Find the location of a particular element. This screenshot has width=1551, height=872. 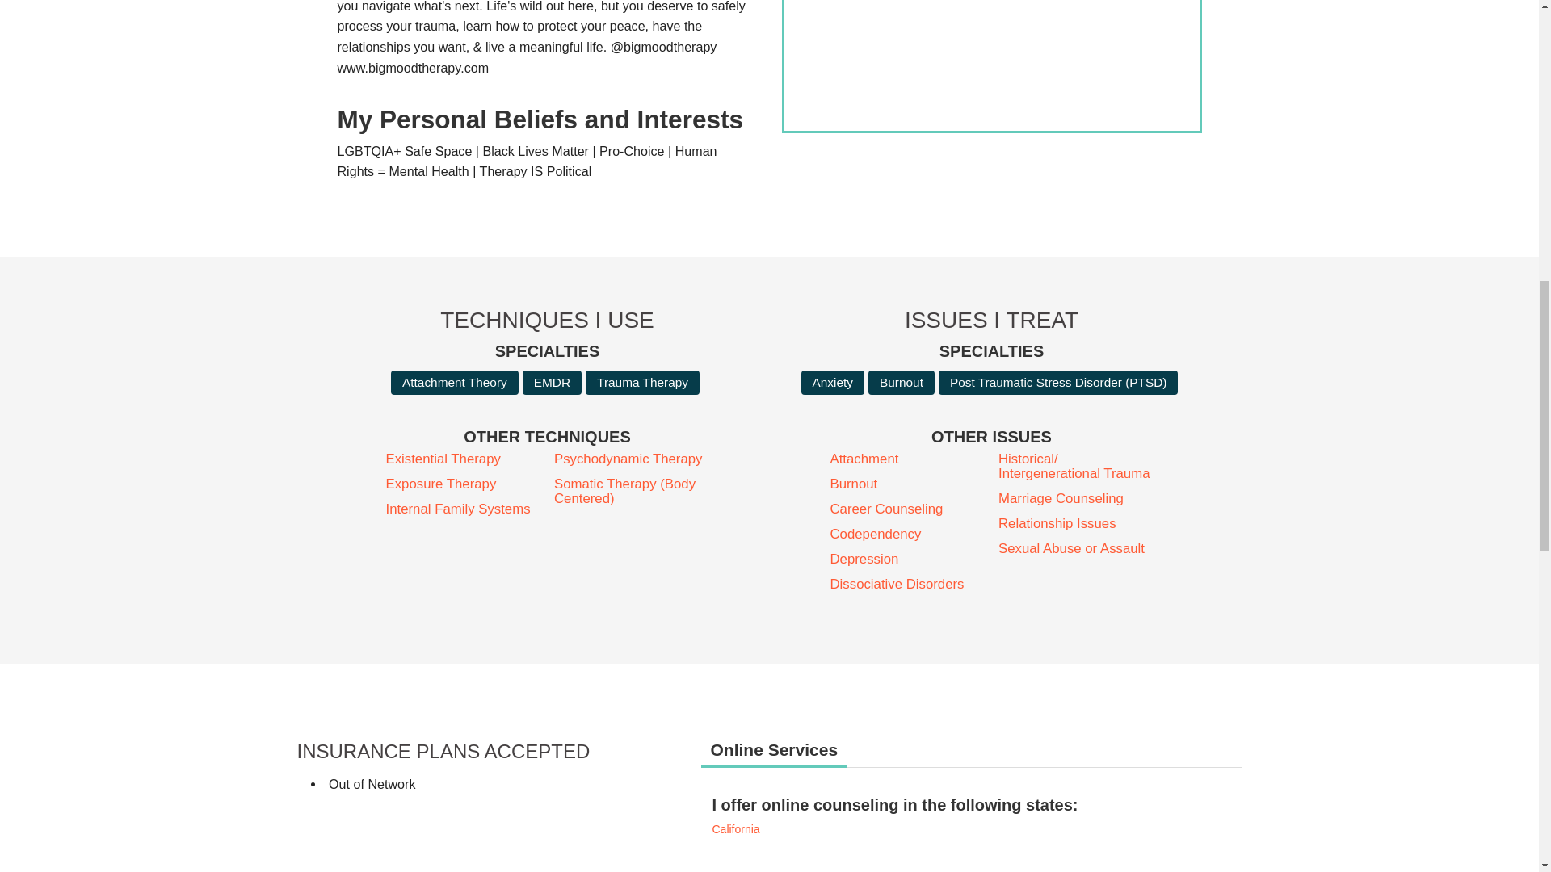

EMDR is located at coordinates (553, 383).